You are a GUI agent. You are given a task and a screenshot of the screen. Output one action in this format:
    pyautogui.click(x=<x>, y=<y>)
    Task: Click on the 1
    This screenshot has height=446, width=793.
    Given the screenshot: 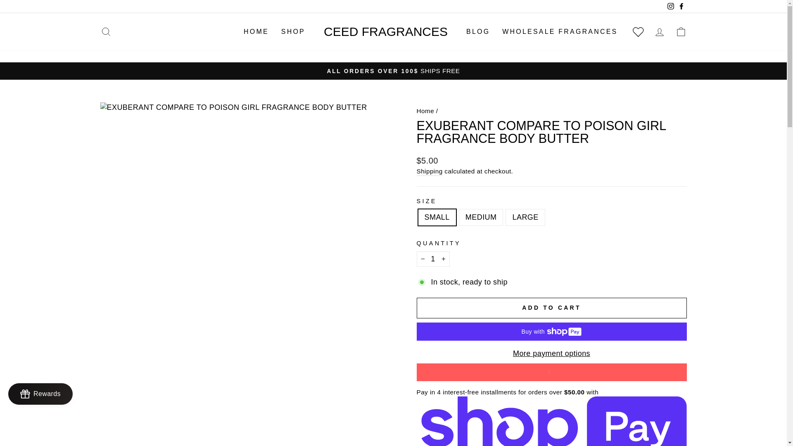 What is the action you would take?
    pyautogui.click(x=433, y=259)
    